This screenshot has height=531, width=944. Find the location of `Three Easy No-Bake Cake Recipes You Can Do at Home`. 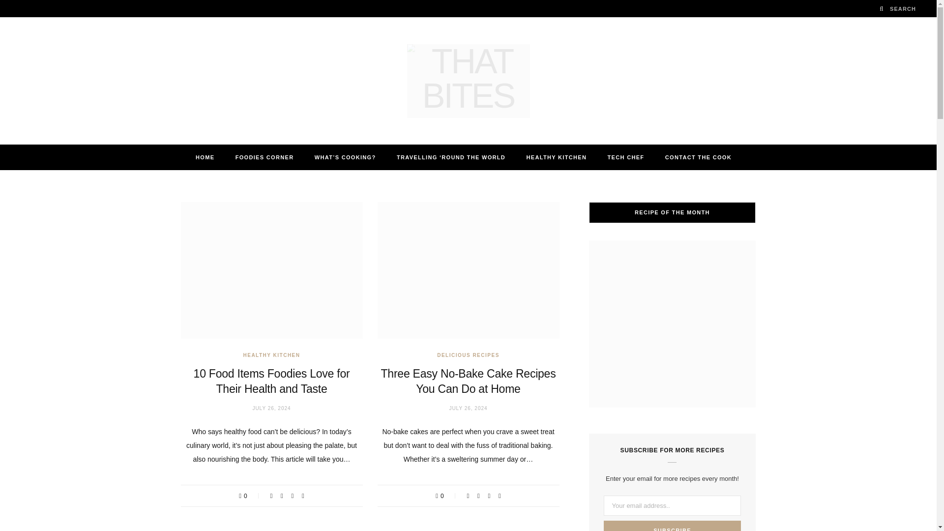

Three Easy No-Bake Cake Recipes You Can Do at Home is located at coordinates (468, 381).